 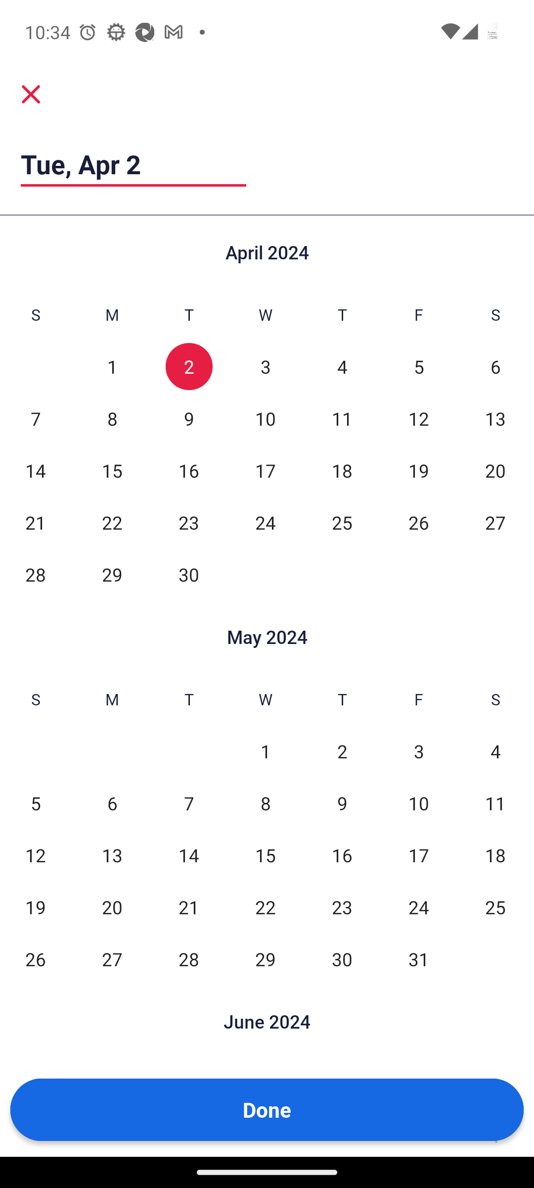 I want to click on 19 Fri, Apr 19, Not Selected, so click(x=418, y=470).